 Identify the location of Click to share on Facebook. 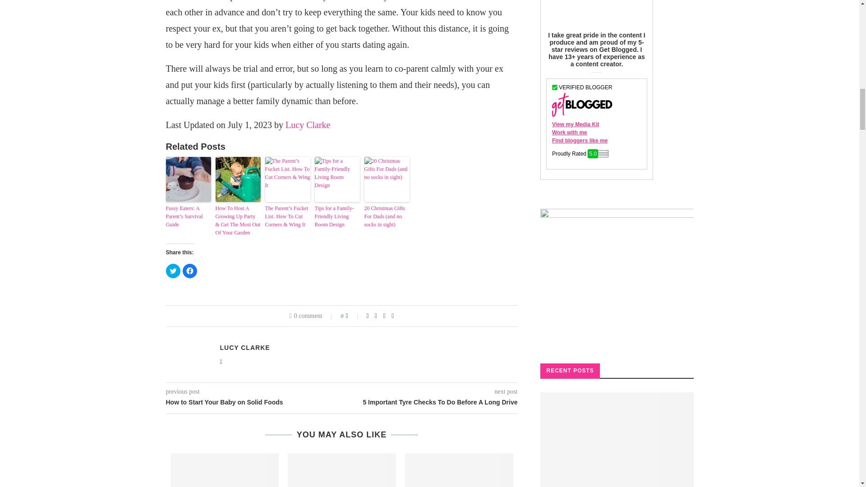
(189, 271).